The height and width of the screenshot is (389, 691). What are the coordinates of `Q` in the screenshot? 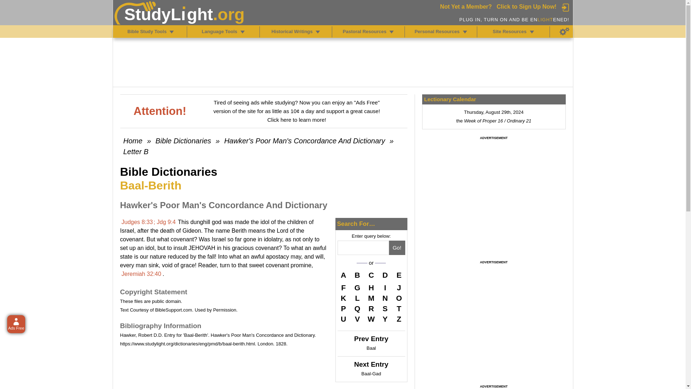 It's located at (357, 308).